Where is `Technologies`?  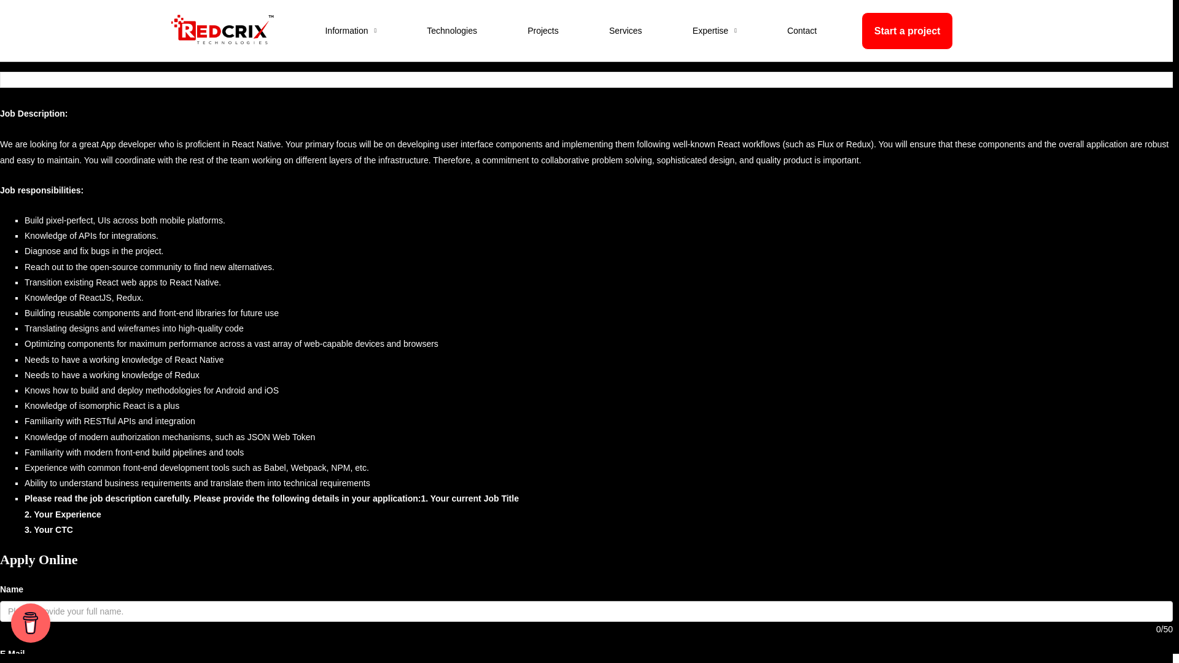
Technologies is located at coordinates (452, 31).